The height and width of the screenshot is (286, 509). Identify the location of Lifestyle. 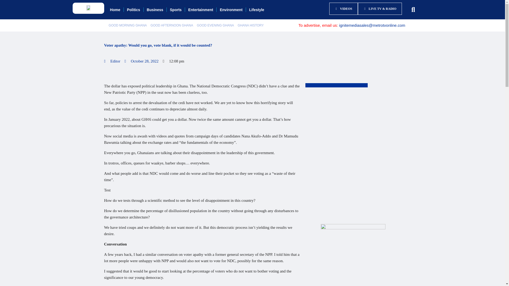
(257, 10).